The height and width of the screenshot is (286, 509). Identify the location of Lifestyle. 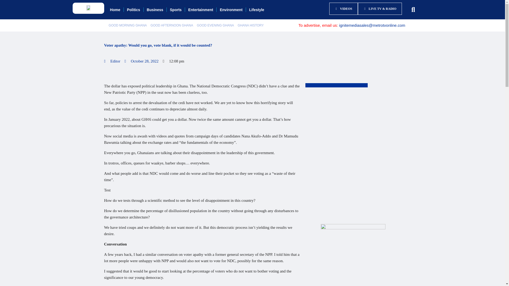
(257, 10).